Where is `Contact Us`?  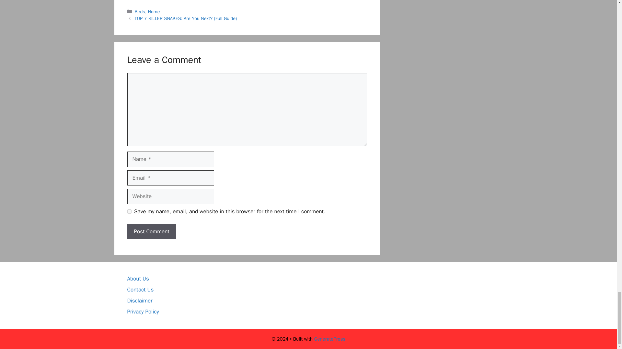
Contact Us is located at coordinates (140, 290).